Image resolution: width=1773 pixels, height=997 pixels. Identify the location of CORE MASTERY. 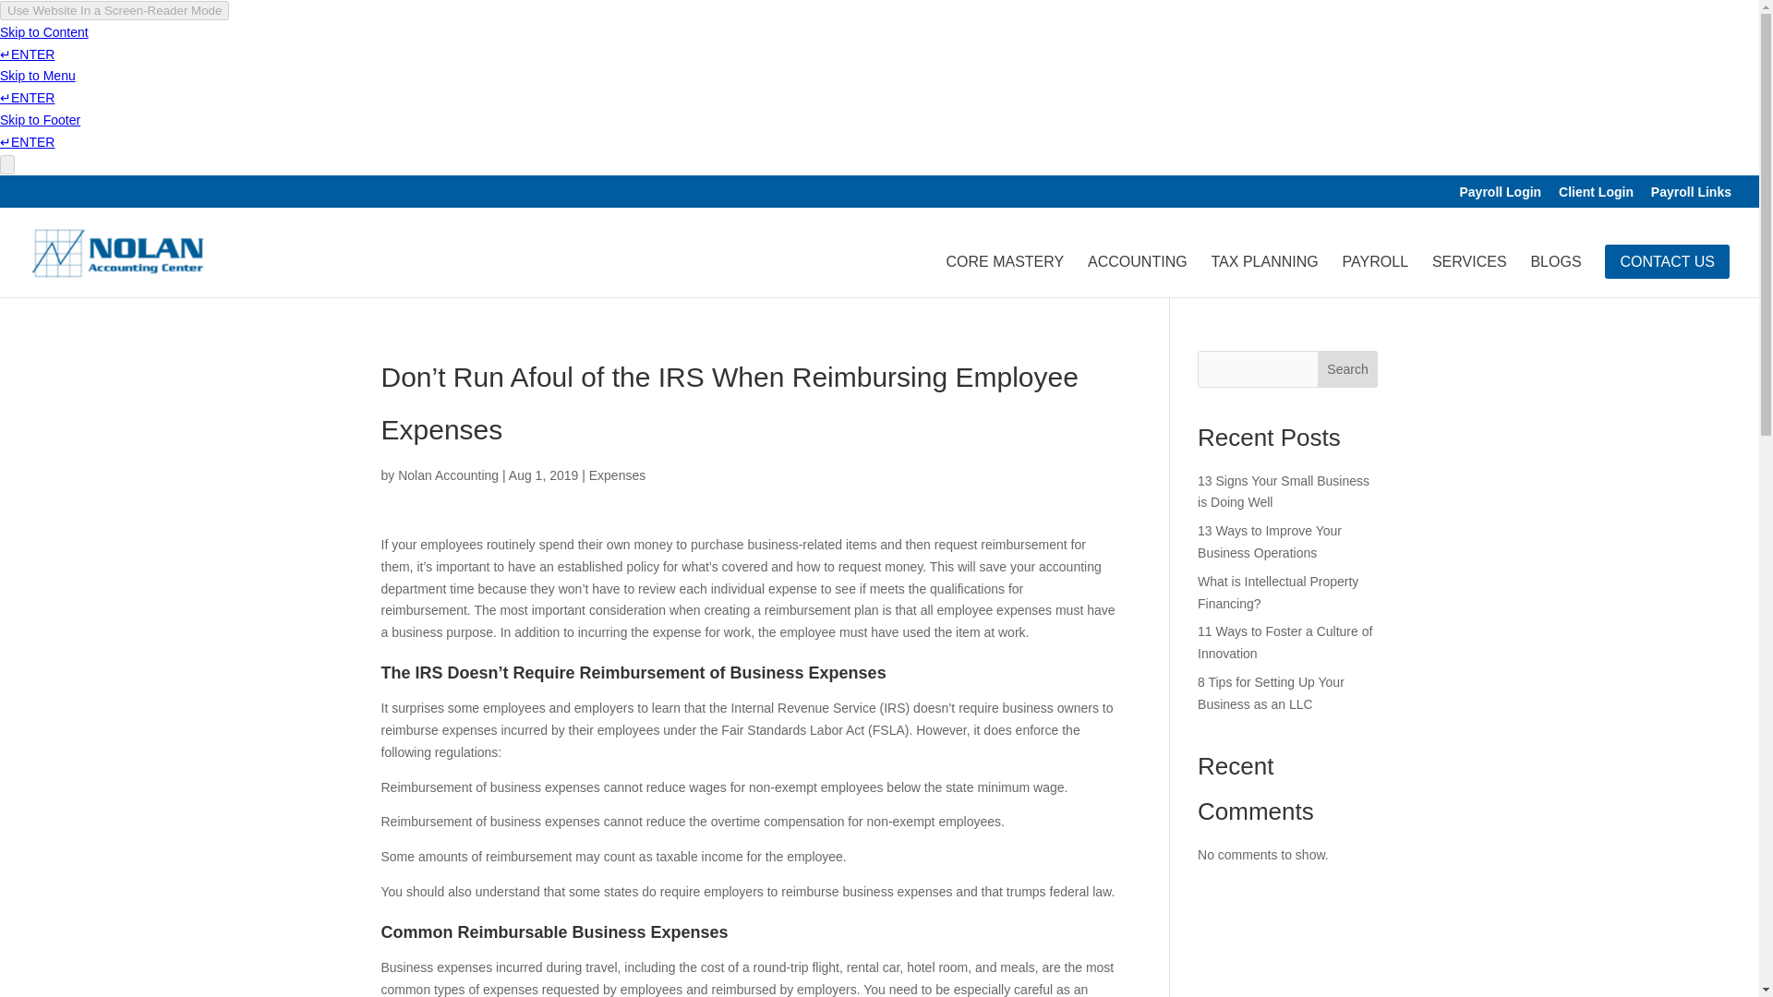
(1005, 271).